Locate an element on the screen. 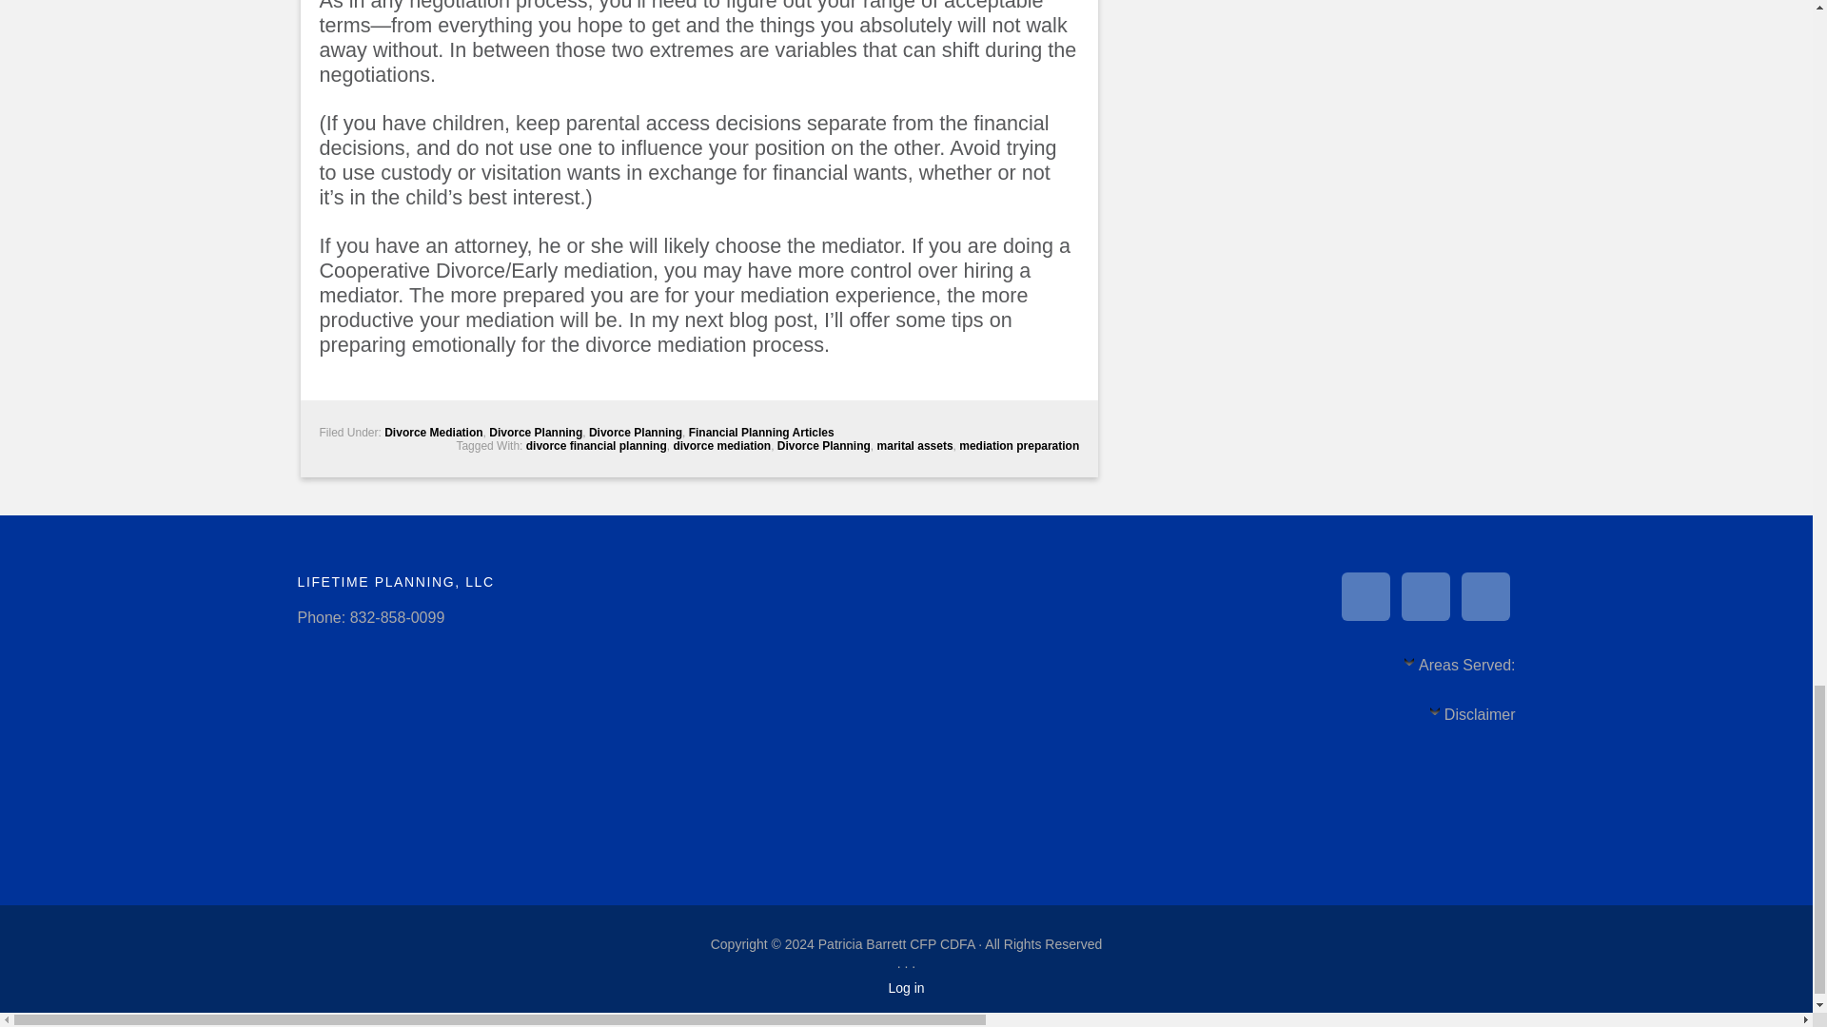  Financial Planning Articles is located at coordinates (761, 433).